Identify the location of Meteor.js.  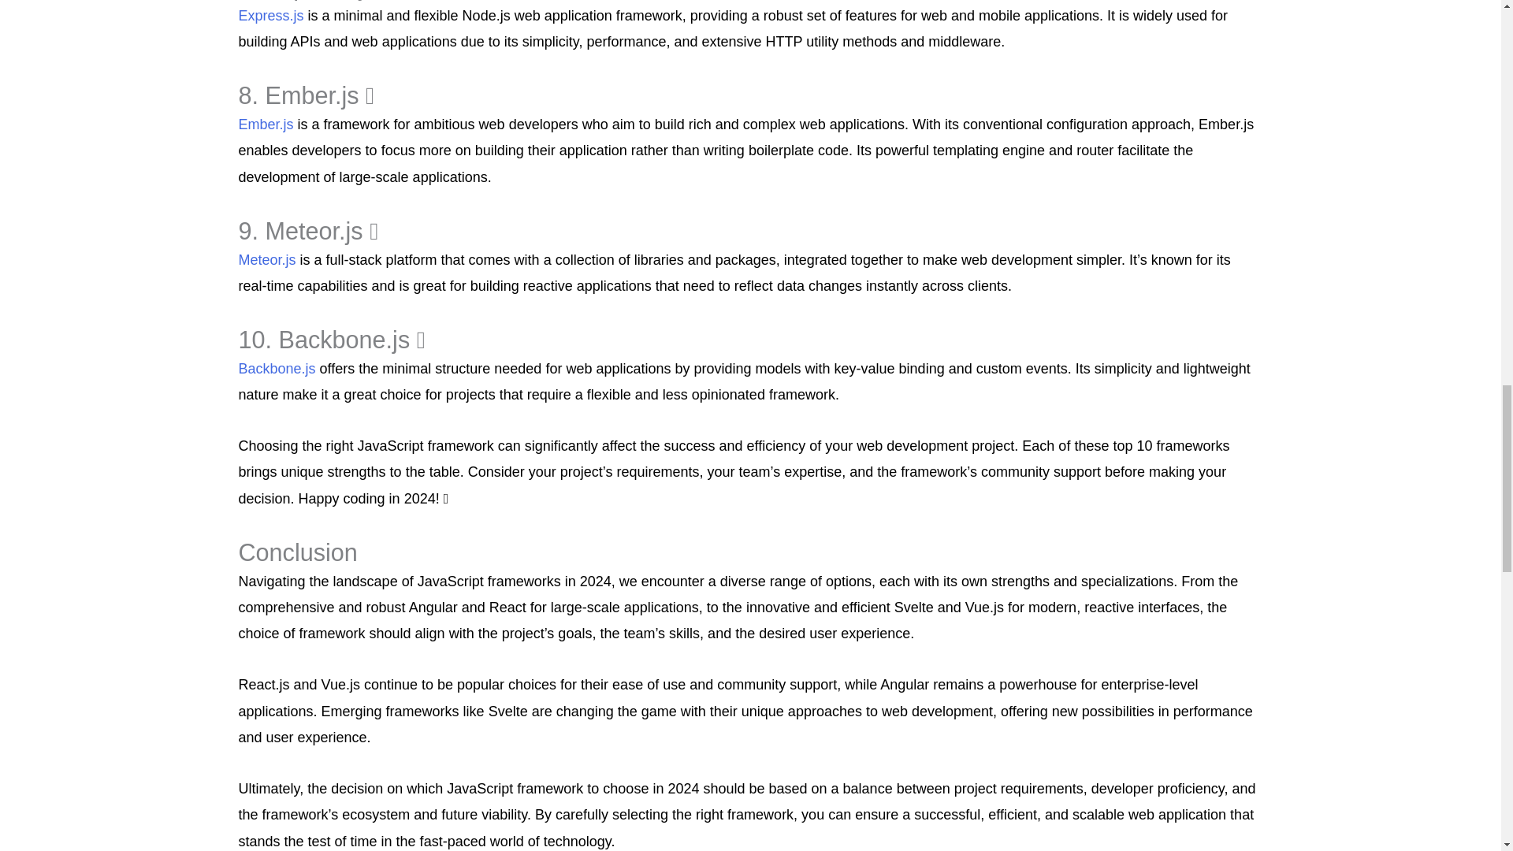
(266, 260).